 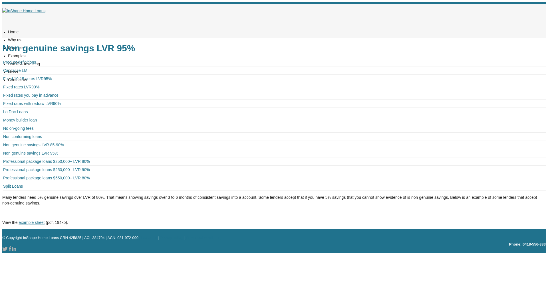 I want to click on Fixed rates with redraw LVR90%, so click(x=275, y=104).